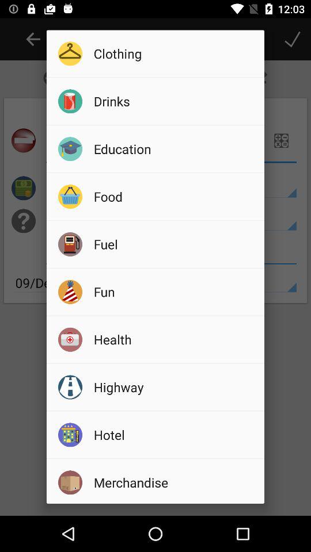 This screenshot has height=552, width=311. I want to click on swipe until the drinks item, so click(175, 101).